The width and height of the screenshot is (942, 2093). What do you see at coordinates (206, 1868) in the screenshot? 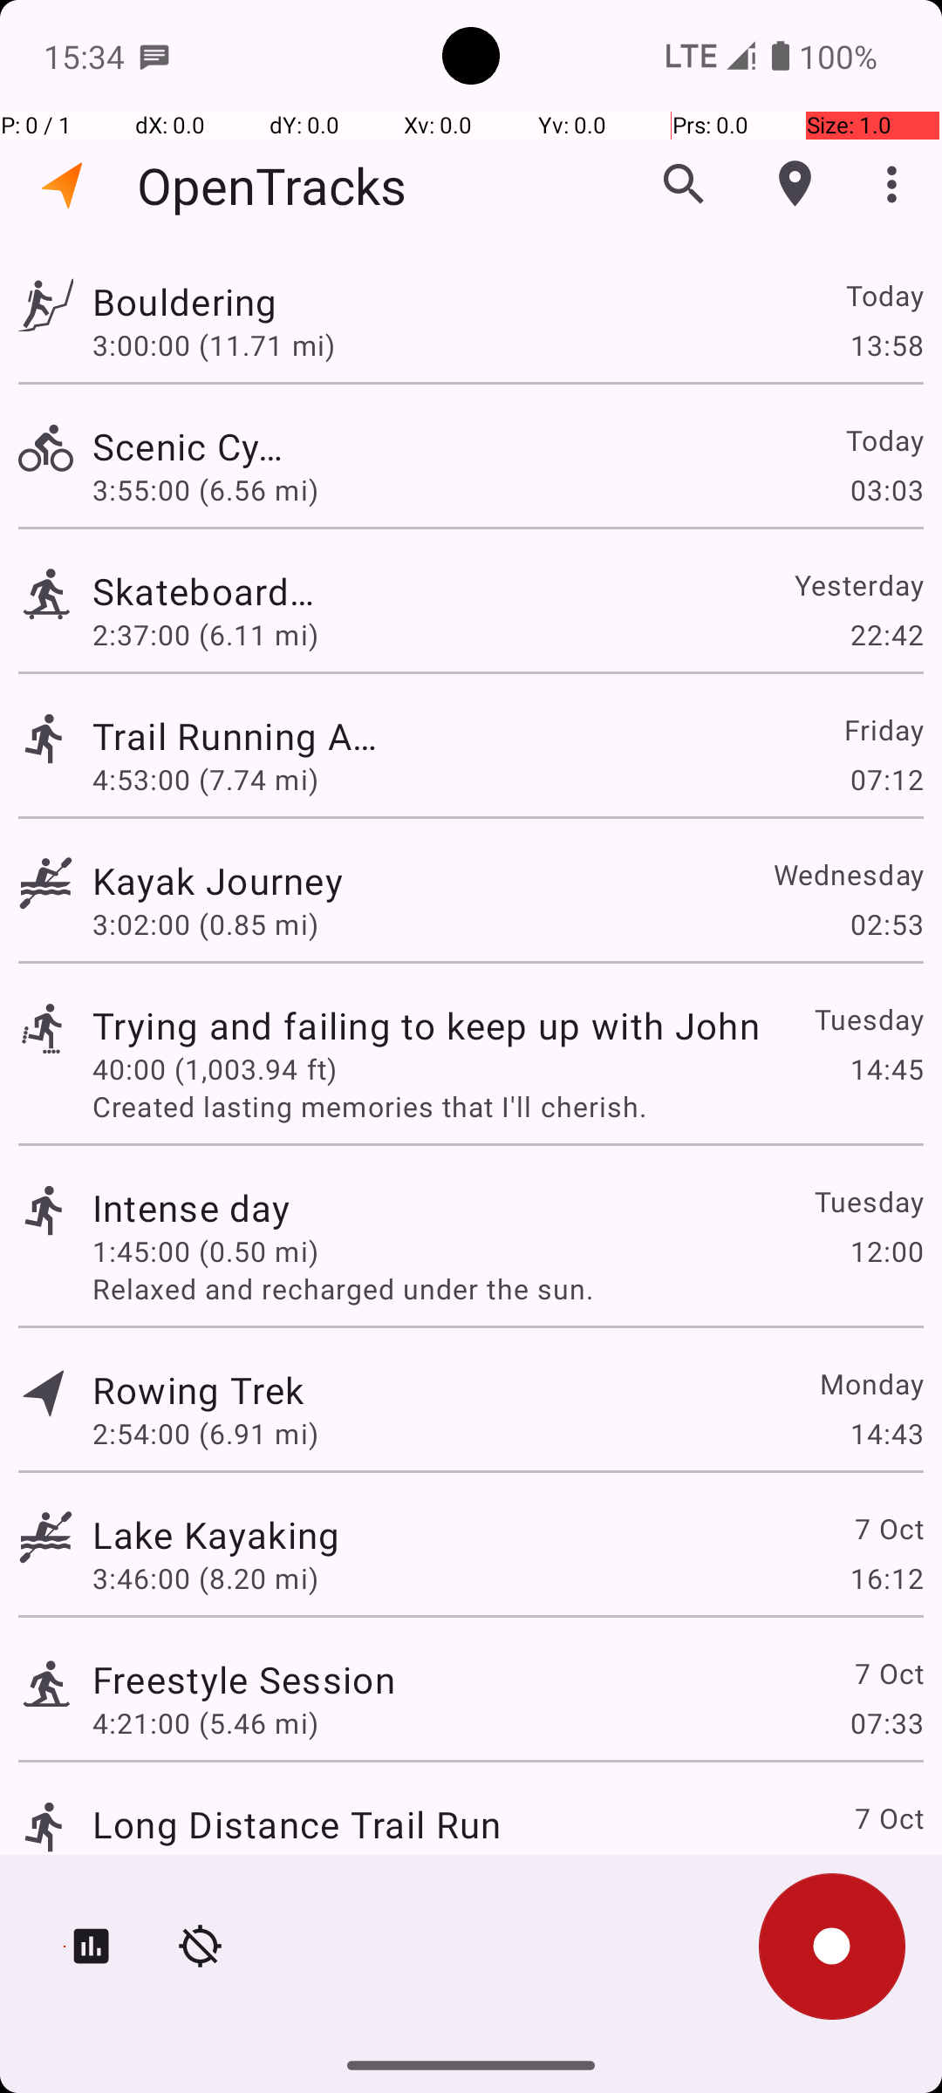
I see `1:51:00 (5.02 mi)` at bounding box center [206, 1868].